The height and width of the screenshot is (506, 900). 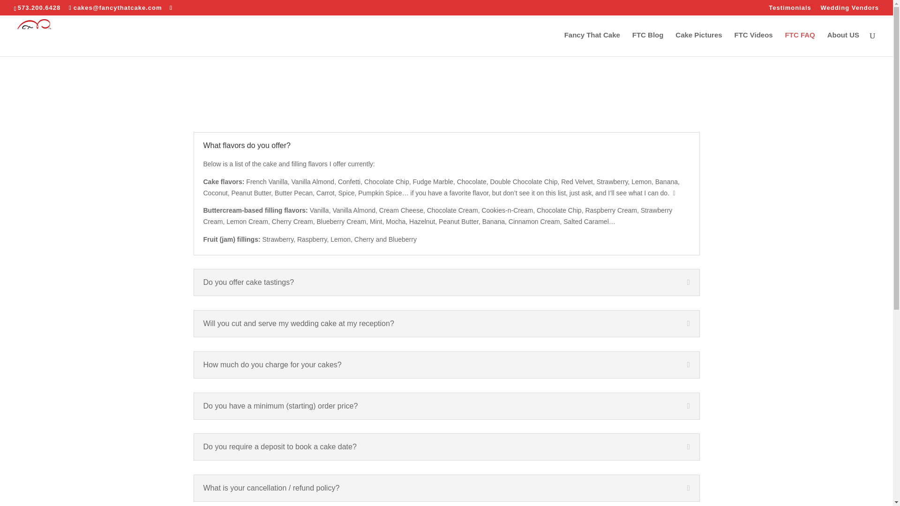 I want to click on About US, so click(x=843, y=44).